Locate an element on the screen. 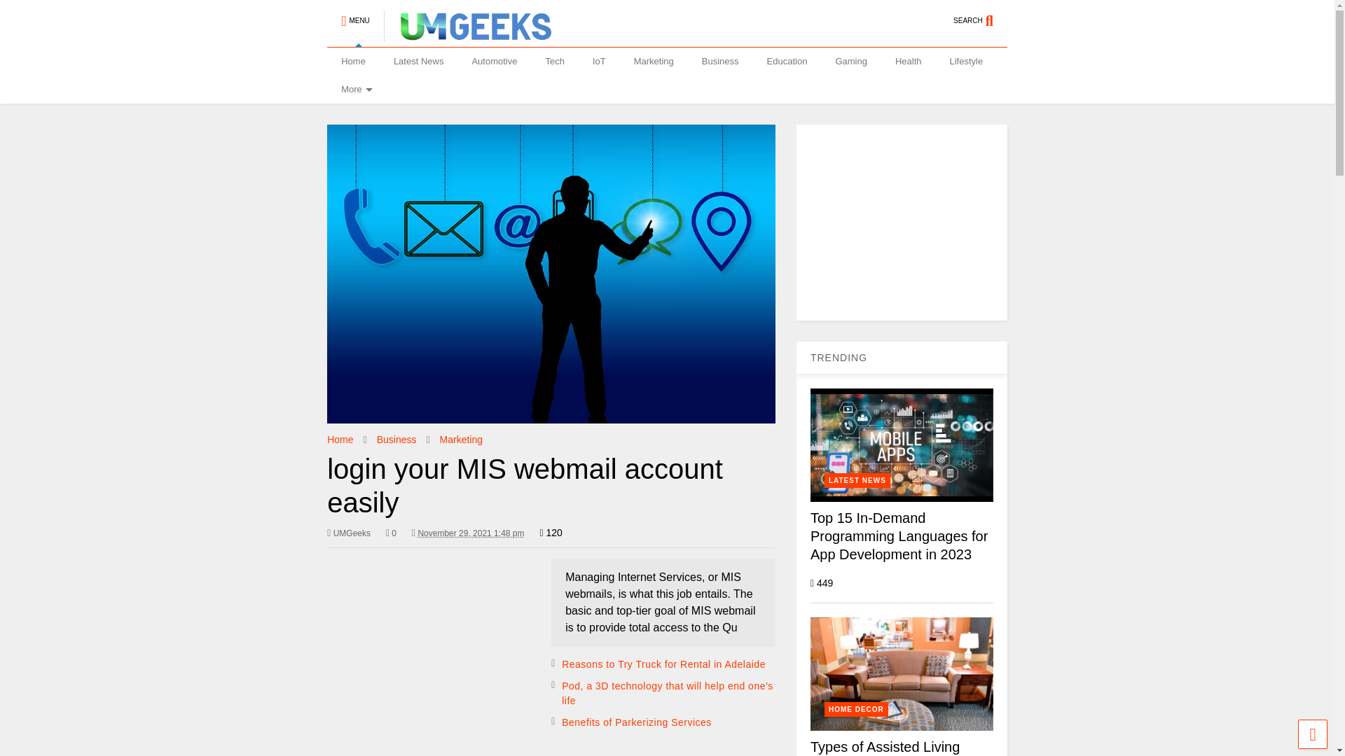  Advertisement is located at coordinates (432, 657).